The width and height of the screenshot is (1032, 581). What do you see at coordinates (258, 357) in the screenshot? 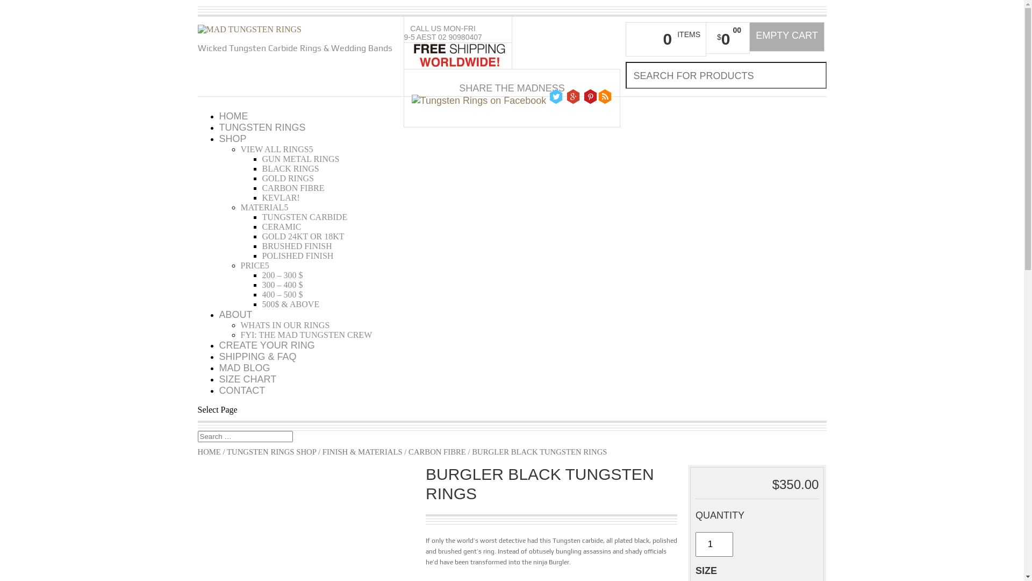
I see `SHIPPING & FAQ` at bounding box center [258, 357].